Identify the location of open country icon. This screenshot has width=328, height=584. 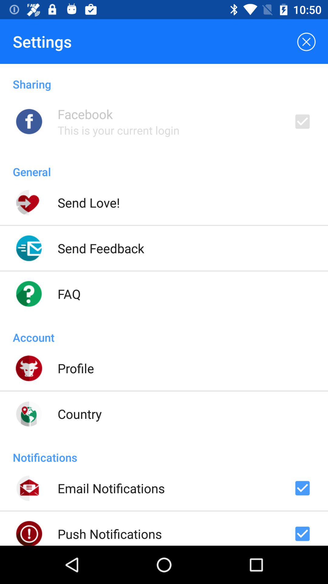
(80, 414).